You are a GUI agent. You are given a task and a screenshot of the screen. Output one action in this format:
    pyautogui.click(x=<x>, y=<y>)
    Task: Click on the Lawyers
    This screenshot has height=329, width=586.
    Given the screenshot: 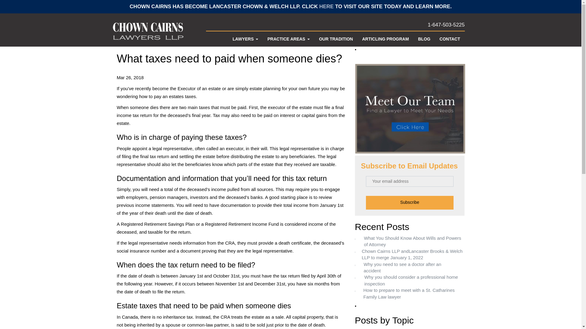 What is the action you would take?
    pyautogui.click(x=245, y=39)
    